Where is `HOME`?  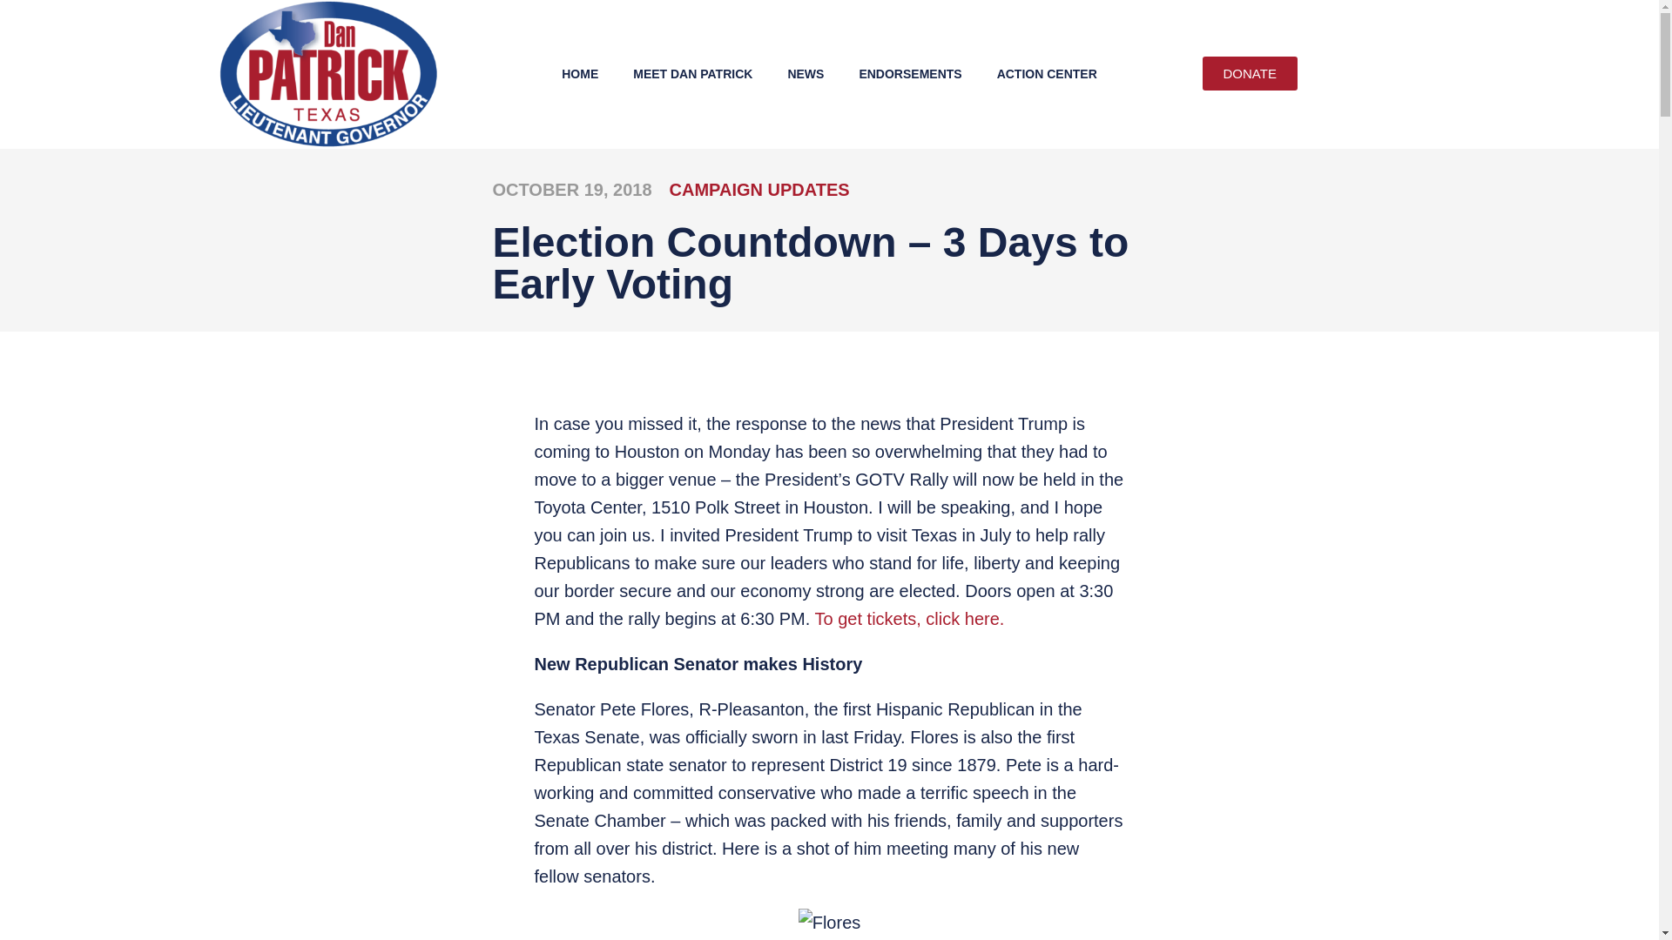
HOME is located at coordinates (580, 73).